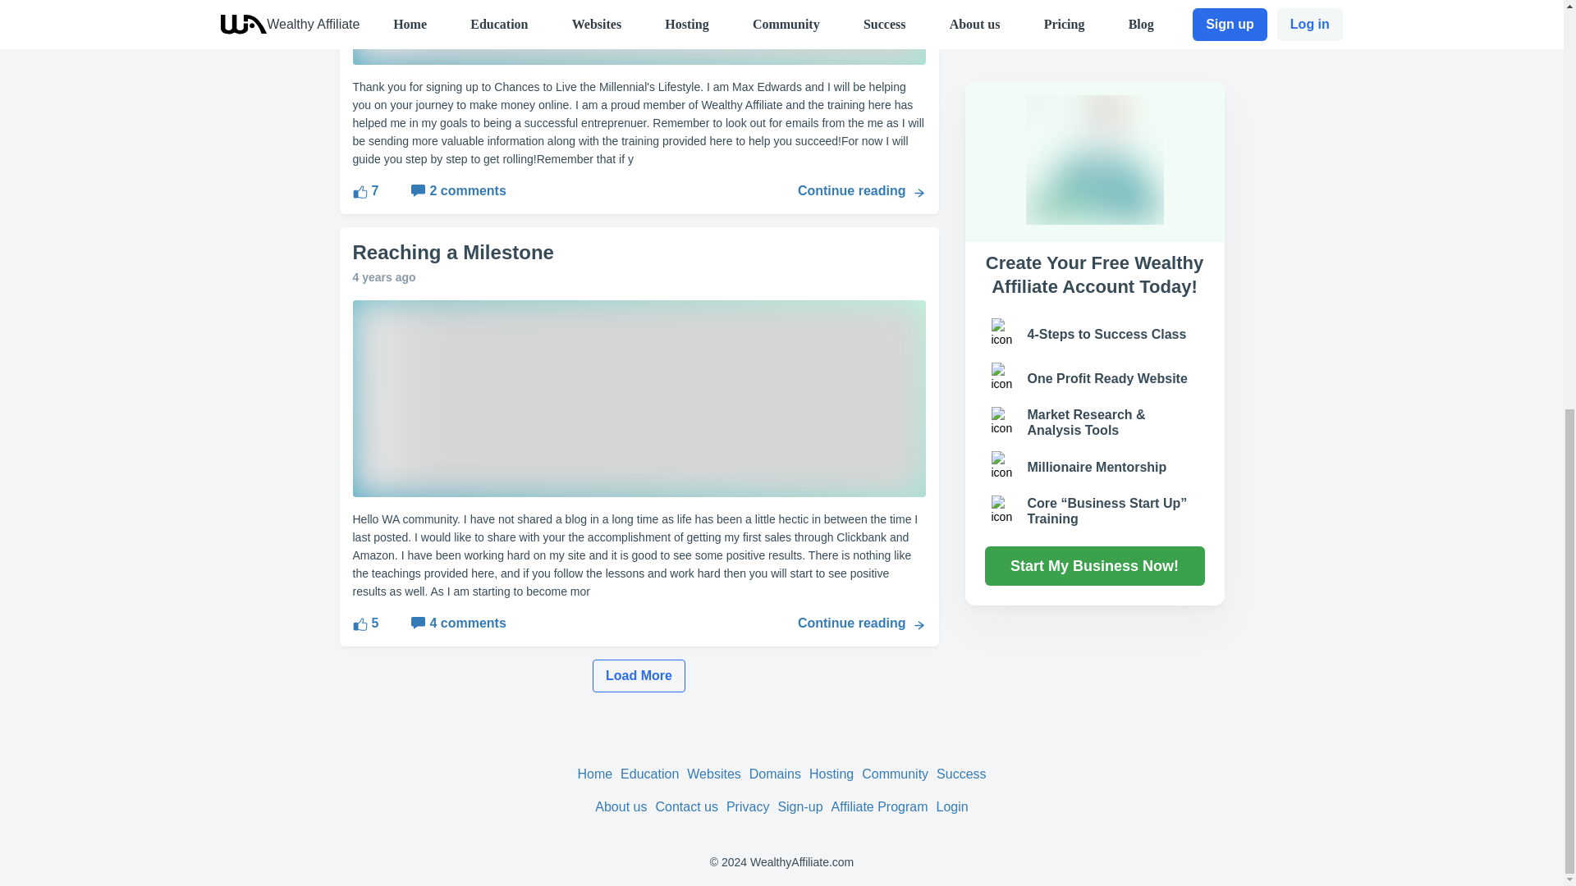 This screenshot has width=1576, height=886. I want to click on Websites, so click(714, 774).